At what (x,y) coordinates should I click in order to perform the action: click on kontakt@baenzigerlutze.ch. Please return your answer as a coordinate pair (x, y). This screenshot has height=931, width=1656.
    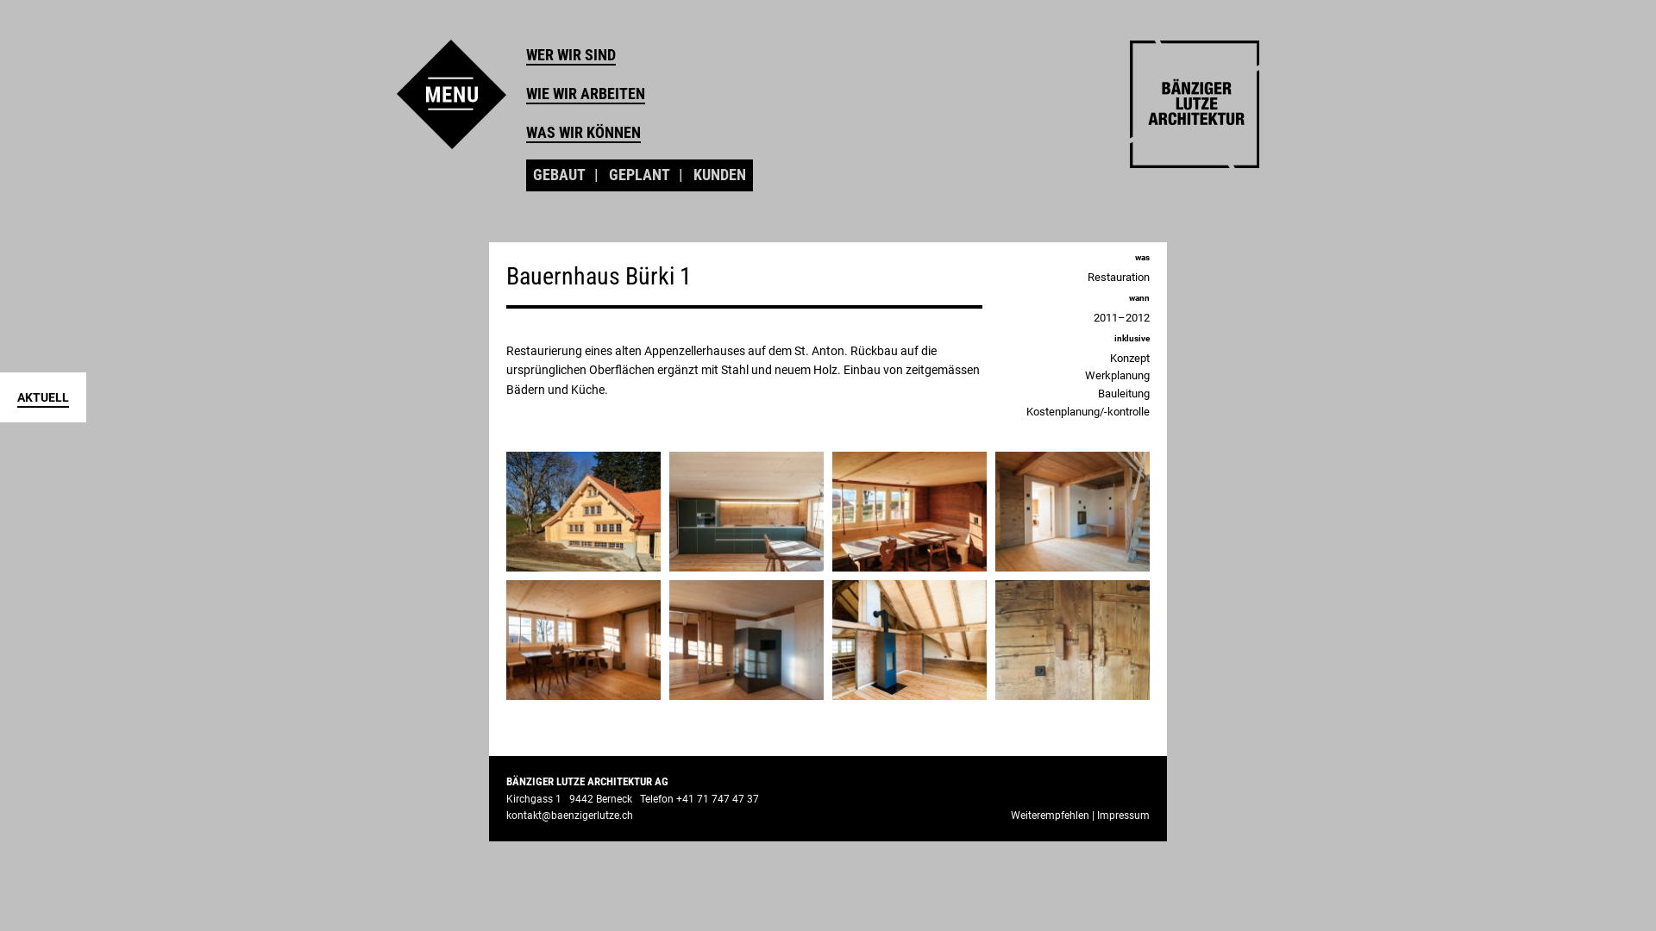
    Looking at the image, I should click on (569, 815).